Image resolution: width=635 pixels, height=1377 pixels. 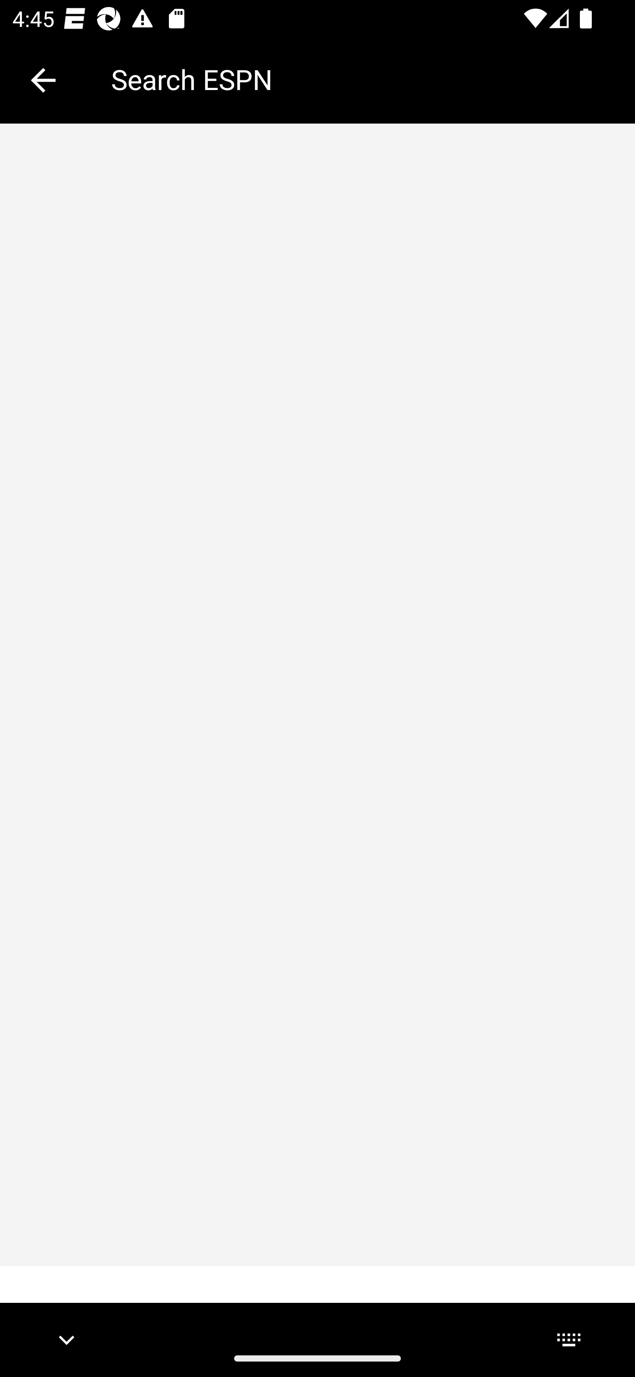 I want to click on Search ESPN, so click(x=361, y=79).